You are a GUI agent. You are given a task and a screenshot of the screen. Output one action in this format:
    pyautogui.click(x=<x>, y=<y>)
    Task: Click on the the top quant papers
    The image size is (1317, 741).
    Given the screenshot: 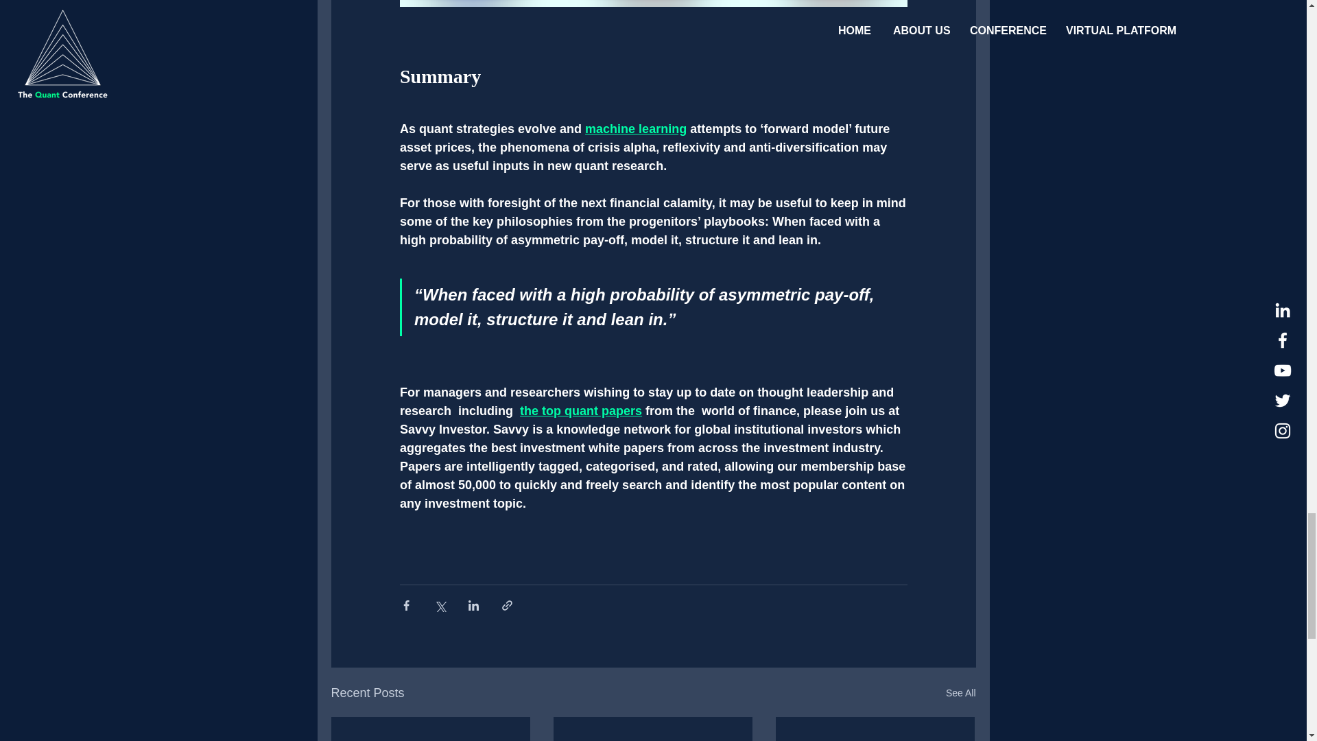 What is the action you would take?
    pyautogui.click(x=581, y=410)
    